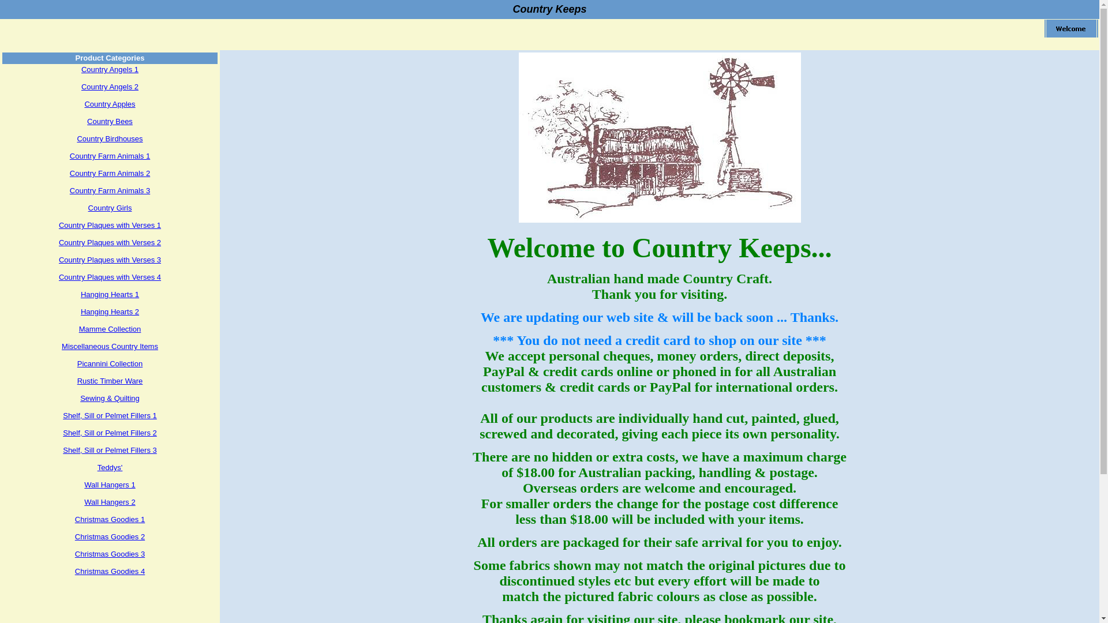 Image resolution: width=1108 pixels, height=623 pixels. What do you see at coordinates (110, 554) in the screenshot?
I see `Christmas Goodies 3` at bounding box center [110, 554].